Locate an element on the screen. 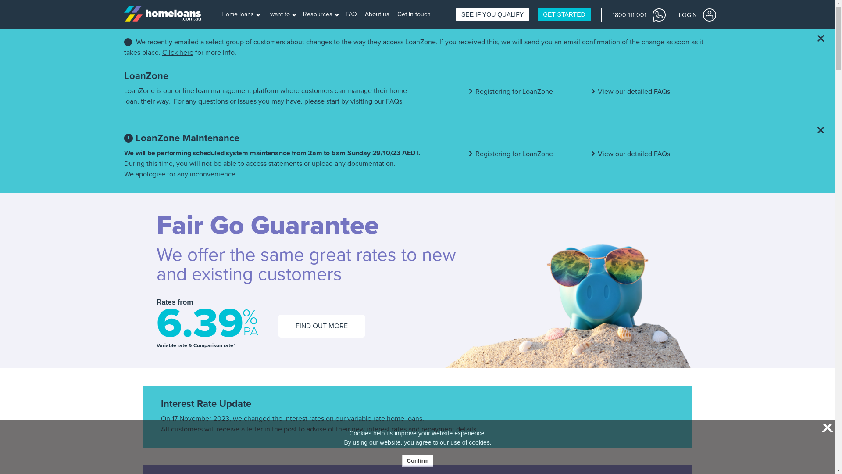  Click here is located at coordinates (178, 53).